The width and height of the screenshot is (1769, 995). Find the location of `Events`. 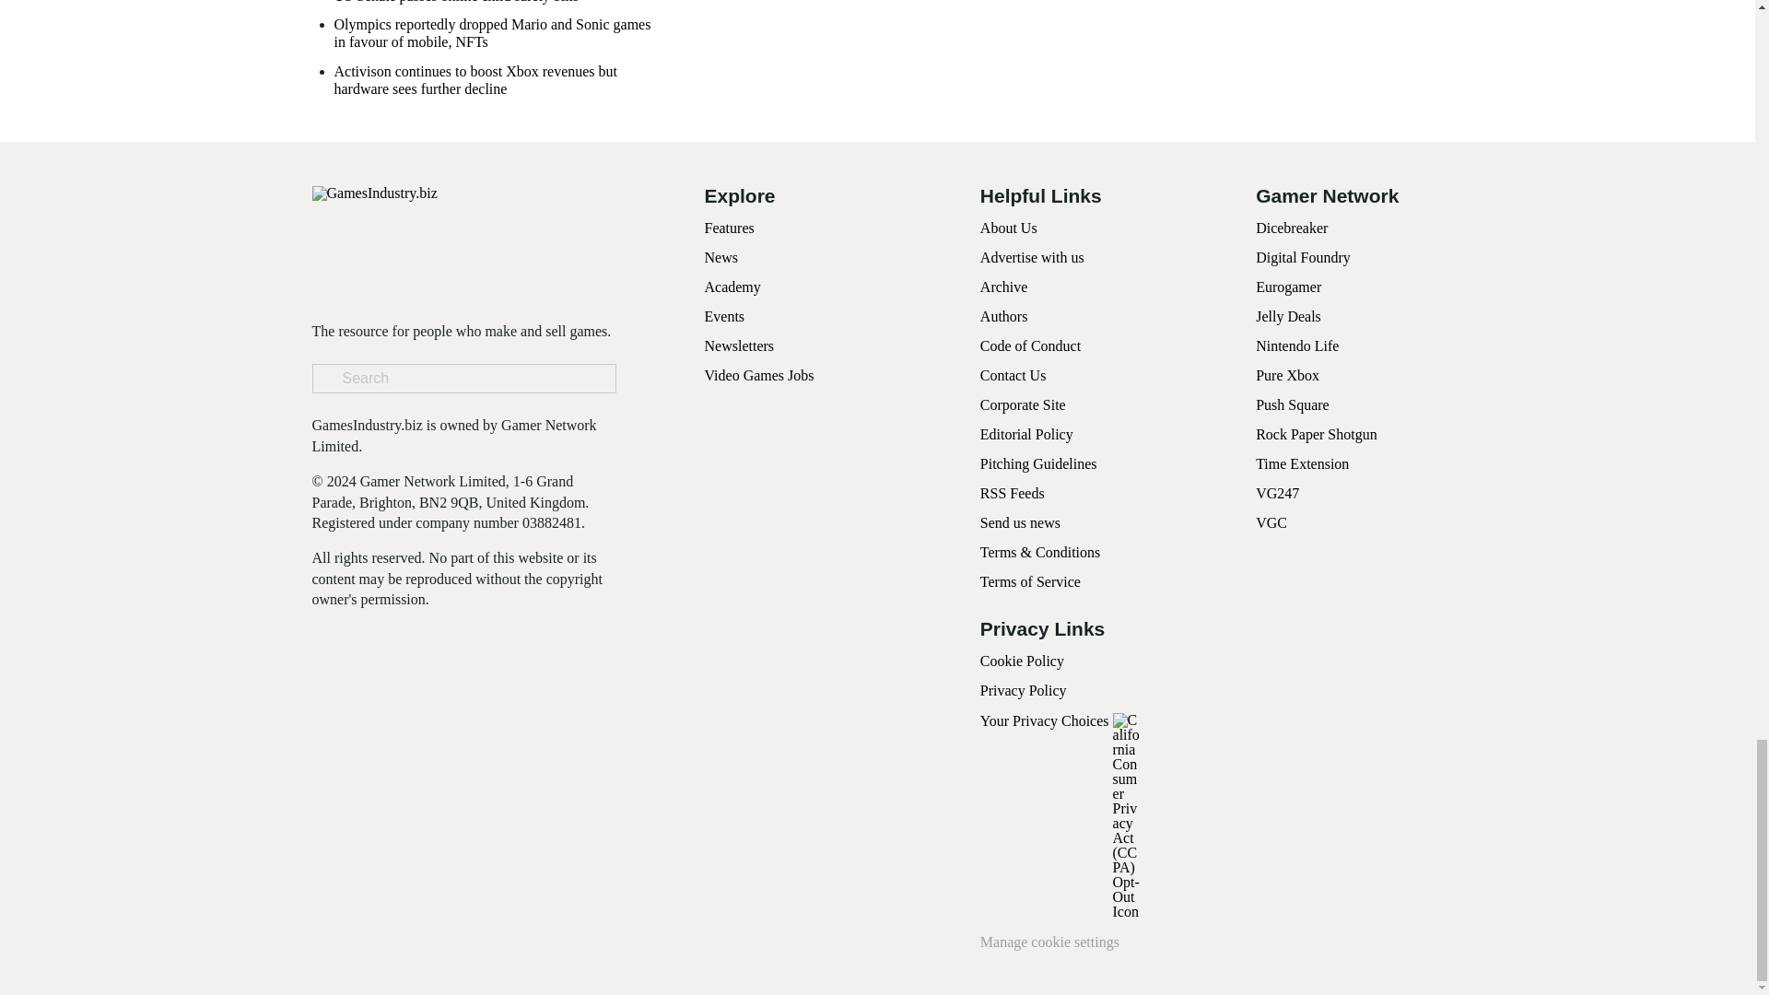

Events is located at coordinates (724, 316).